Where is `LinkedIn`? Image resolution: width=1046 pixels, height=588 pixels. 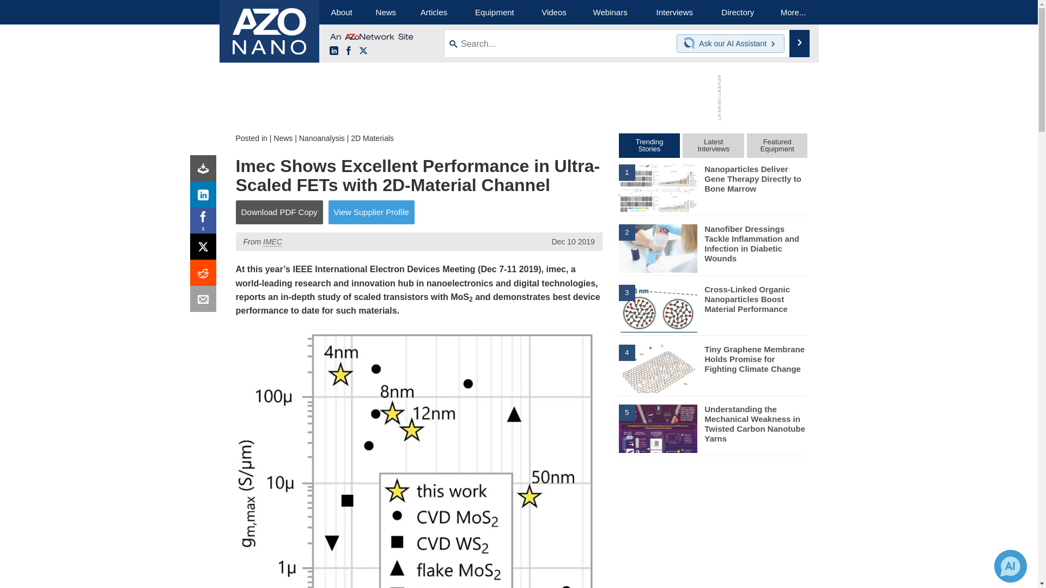
LinkedIn is located at coordinates (205, 197).